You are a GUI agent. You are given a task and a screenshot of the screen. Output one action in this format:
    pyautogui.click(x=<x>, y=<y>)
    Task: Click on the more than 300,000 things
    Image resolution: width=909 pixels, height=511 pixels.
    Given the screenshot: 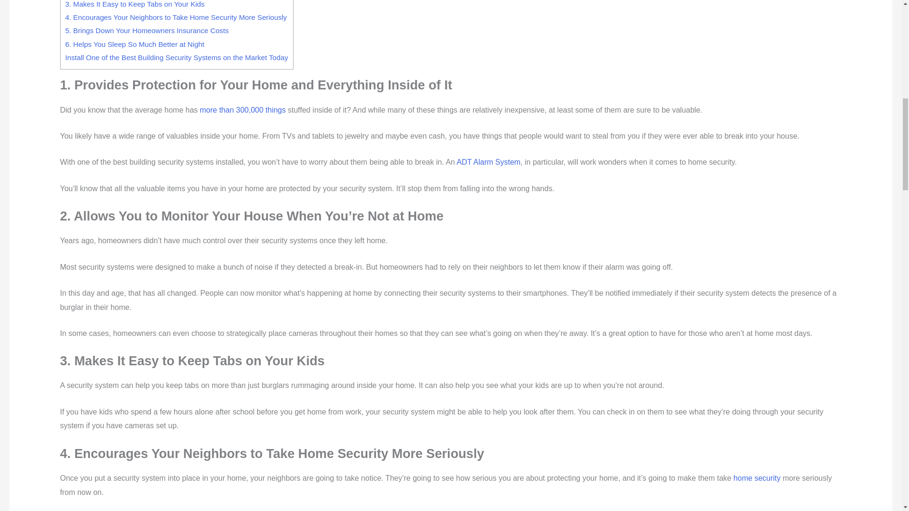 What is the action you would take?
    pyautogui.click(x=242, y=110)
    